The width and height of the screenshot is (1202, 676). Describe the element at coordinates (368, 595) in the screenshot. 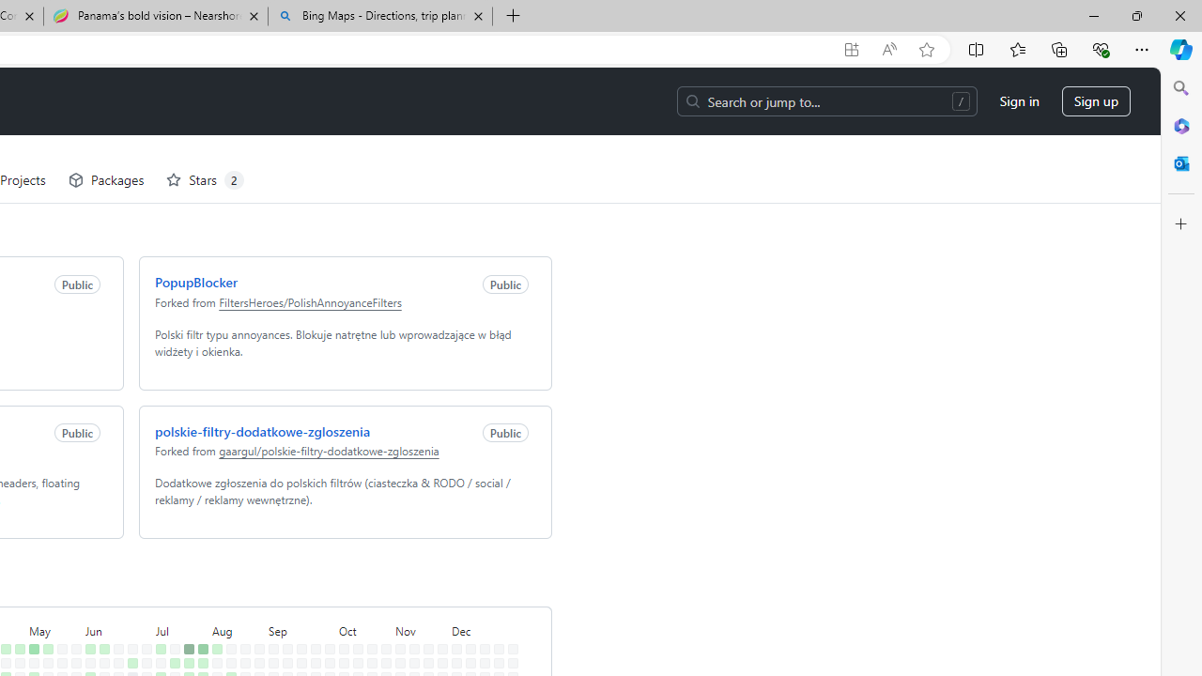

I see `No contributions on October 21st.` at that location.